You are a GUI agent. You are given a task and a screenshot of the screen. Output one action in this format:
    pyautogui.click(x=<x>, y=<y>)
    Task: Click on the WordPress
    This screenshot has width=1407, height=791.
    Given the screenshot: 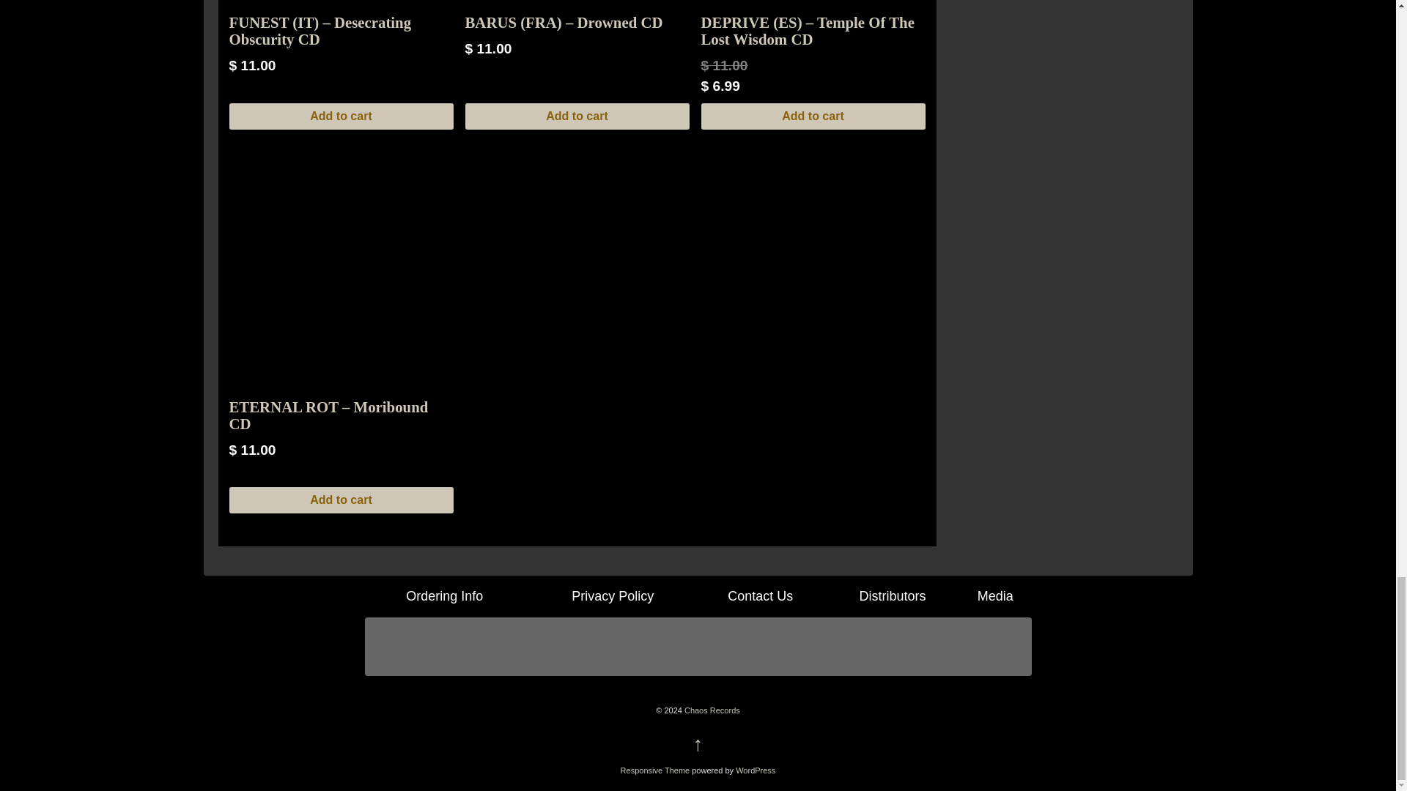 What is the action you would take?
    pyautogui.click(x=755, y=770)
    